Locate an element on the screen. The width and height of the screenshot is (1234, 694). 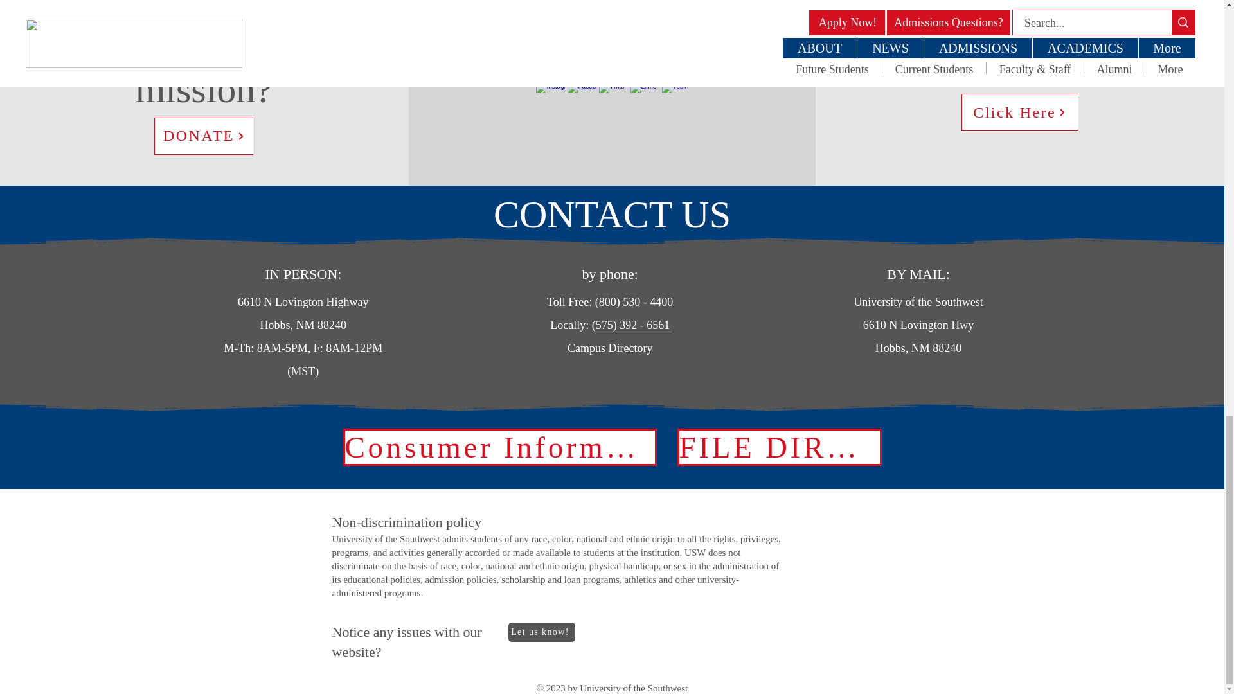
Campus Directory is located at coordinates (610, 348).